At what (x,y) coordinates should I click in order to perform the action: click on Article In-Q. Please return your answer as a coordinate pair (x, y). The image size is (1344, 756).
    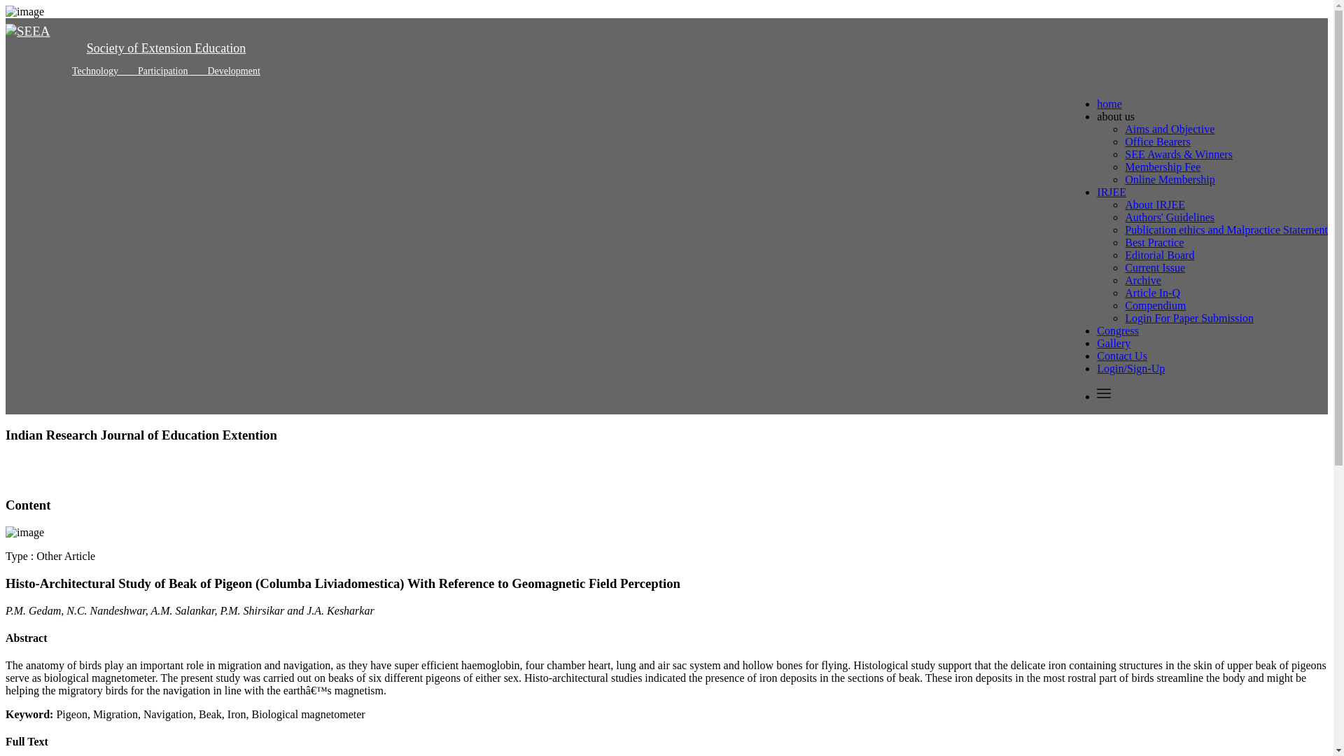
    Looking at the image, I should click on (1152, 293).